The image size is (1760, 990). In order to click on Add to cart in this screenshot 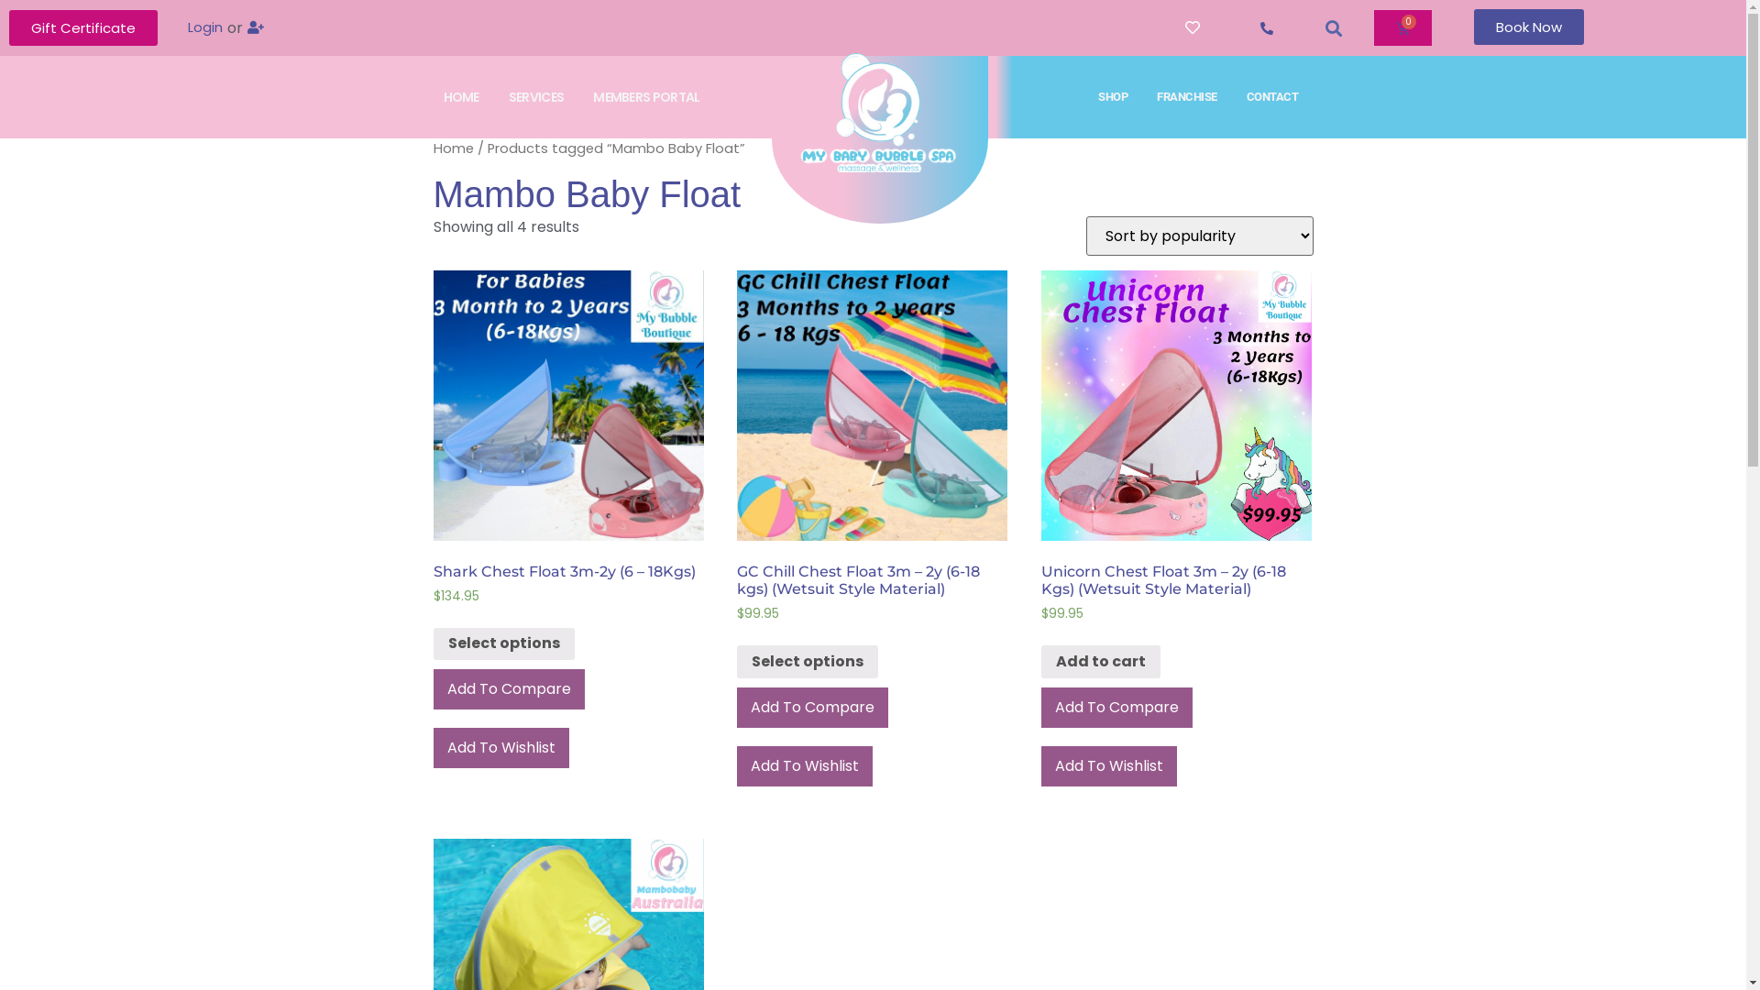, I will do `click(1101, 662)`.